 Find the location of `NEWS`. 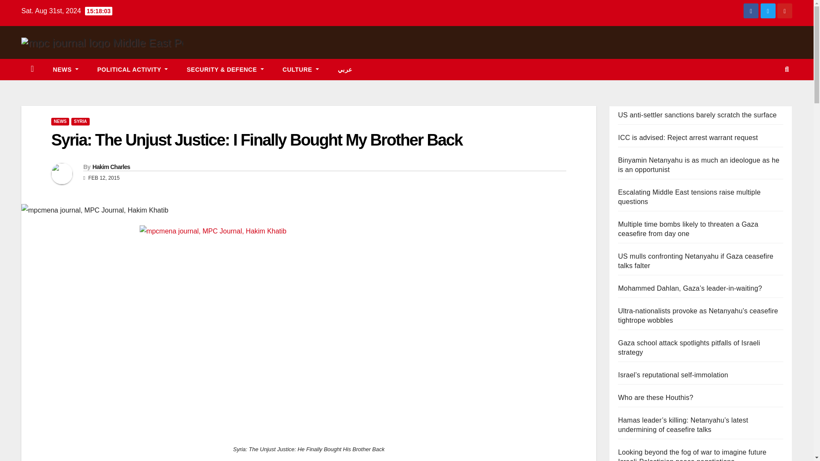

NEWS is located at coordinates (60, 121).